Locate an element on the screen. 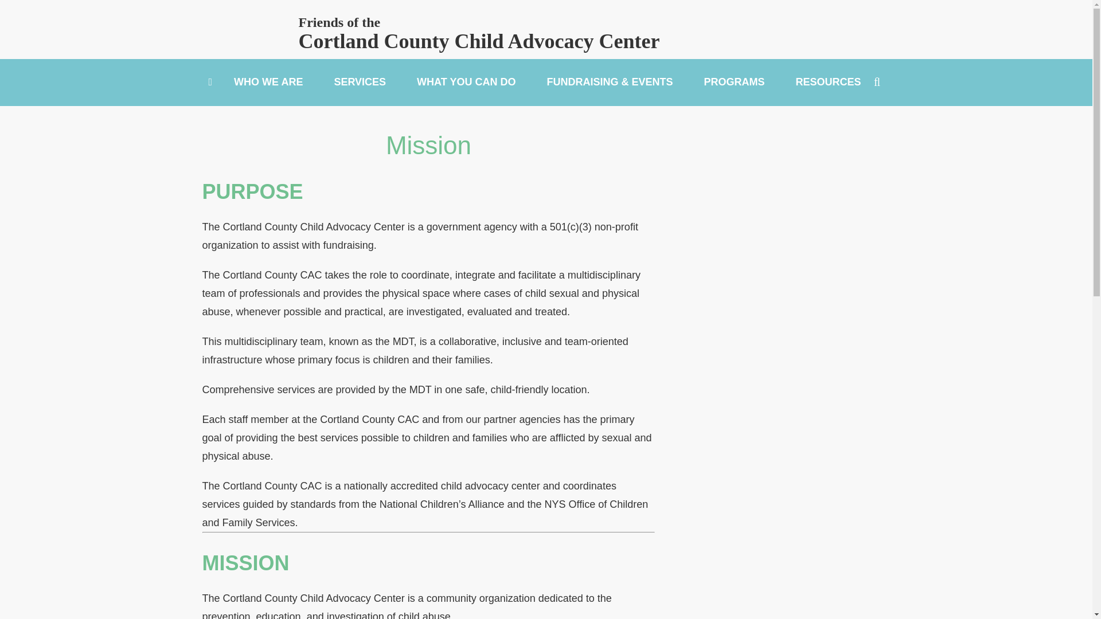 The width and height of the screenshot is (1101, 619). PROGRAMS is located at coordinates (734, 81).